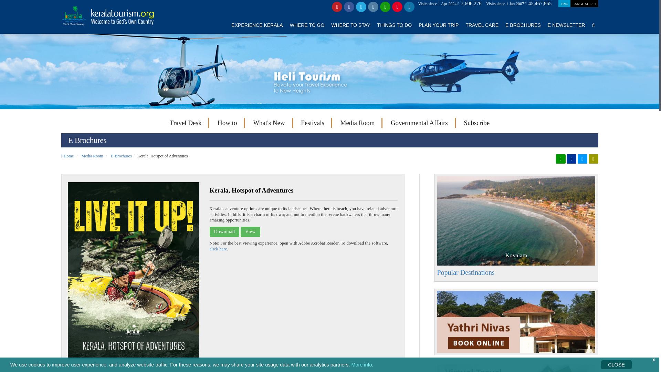  Describe the element at coordinates (307, 25) in the screenshot. I see `WHERE TO GO` at that location.